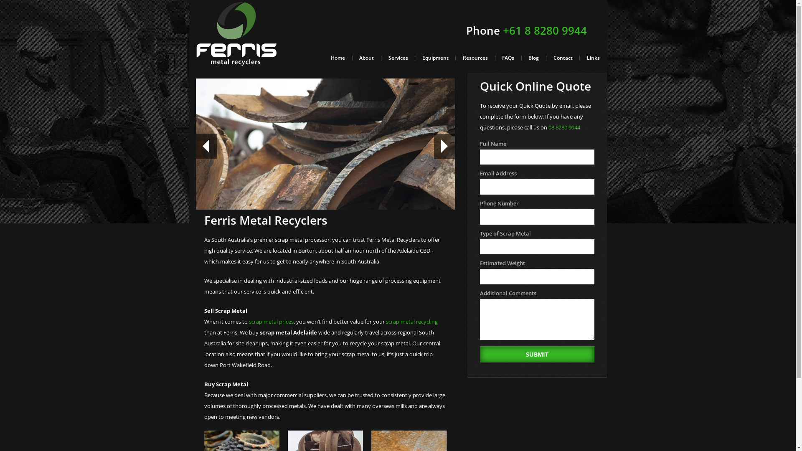  What do you see at coordinates (475, 58) in the screenshot?
I see `Resources` at bounding box center [475, 58].